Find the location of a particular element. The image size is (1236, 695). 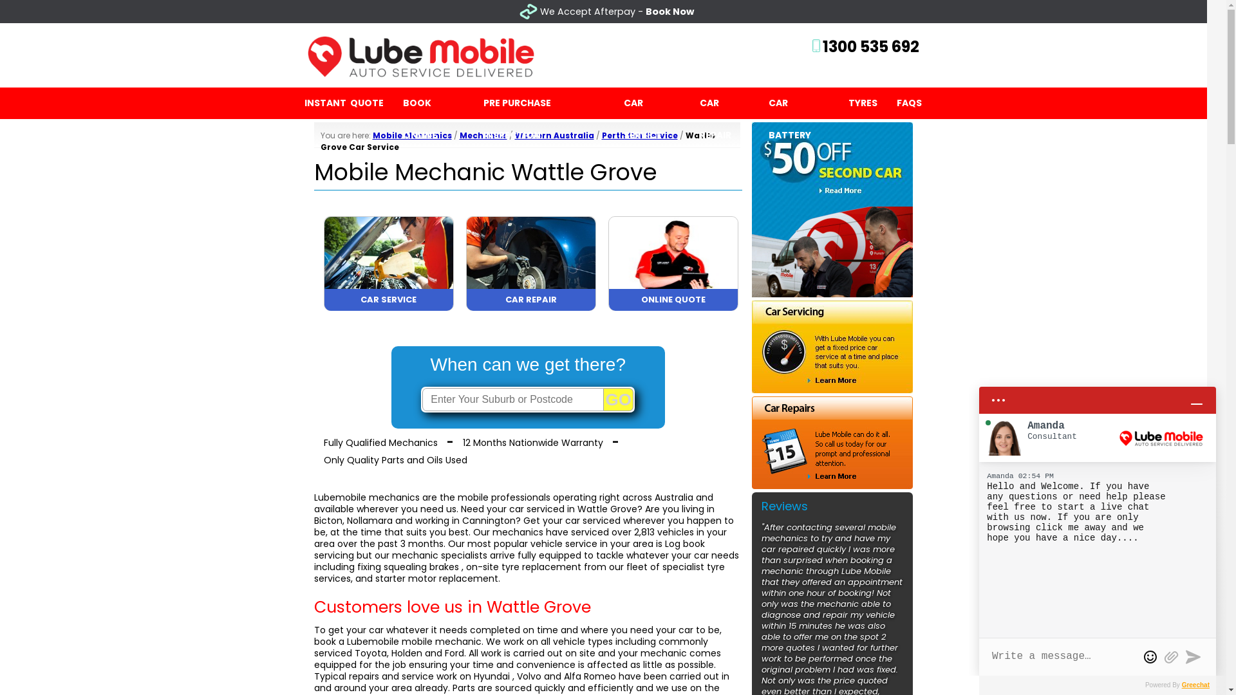

CAR SERVICE is located at coordinates (389, 308).